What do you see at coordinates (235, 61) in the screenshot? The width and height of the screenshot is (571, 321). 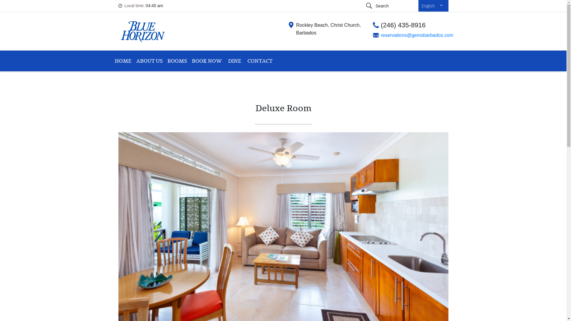 I see `DINE` at bounding box center [235, 61].